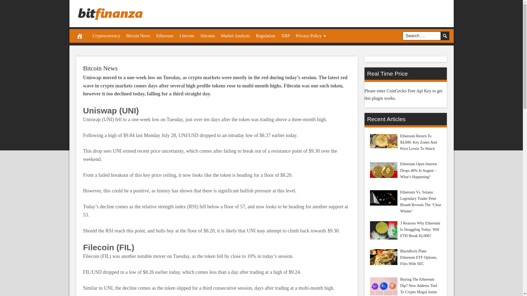 The image size is (527, 296). Describe the element at coordinates (100, 68) in the screenshot. I see `Bitcoin News` at that location.